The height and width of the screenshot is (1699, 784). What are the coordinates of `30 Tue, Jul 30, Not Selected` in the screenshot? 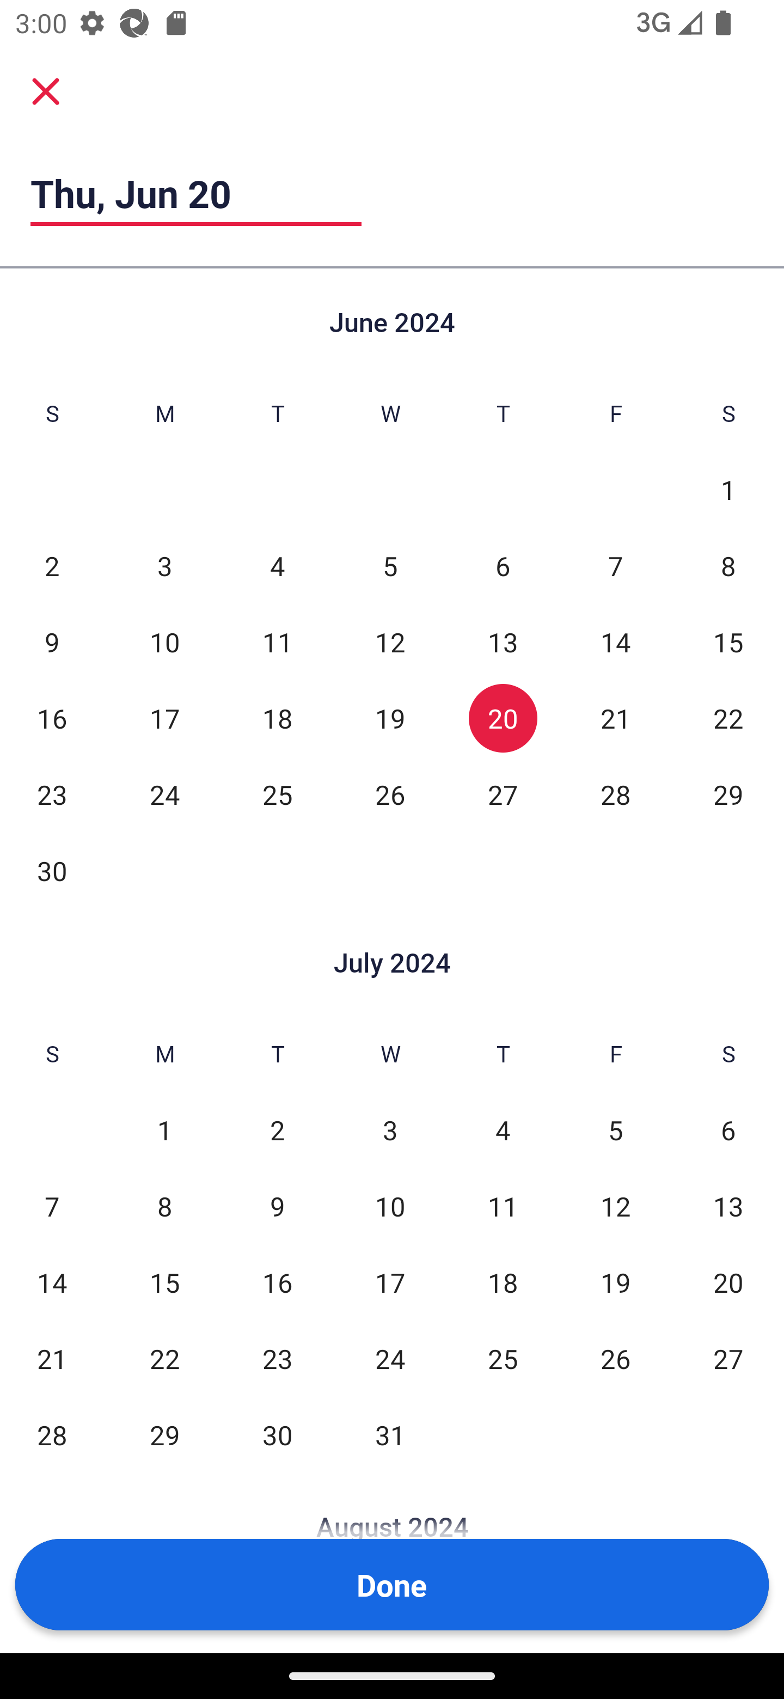 It's located at (278, 1434).